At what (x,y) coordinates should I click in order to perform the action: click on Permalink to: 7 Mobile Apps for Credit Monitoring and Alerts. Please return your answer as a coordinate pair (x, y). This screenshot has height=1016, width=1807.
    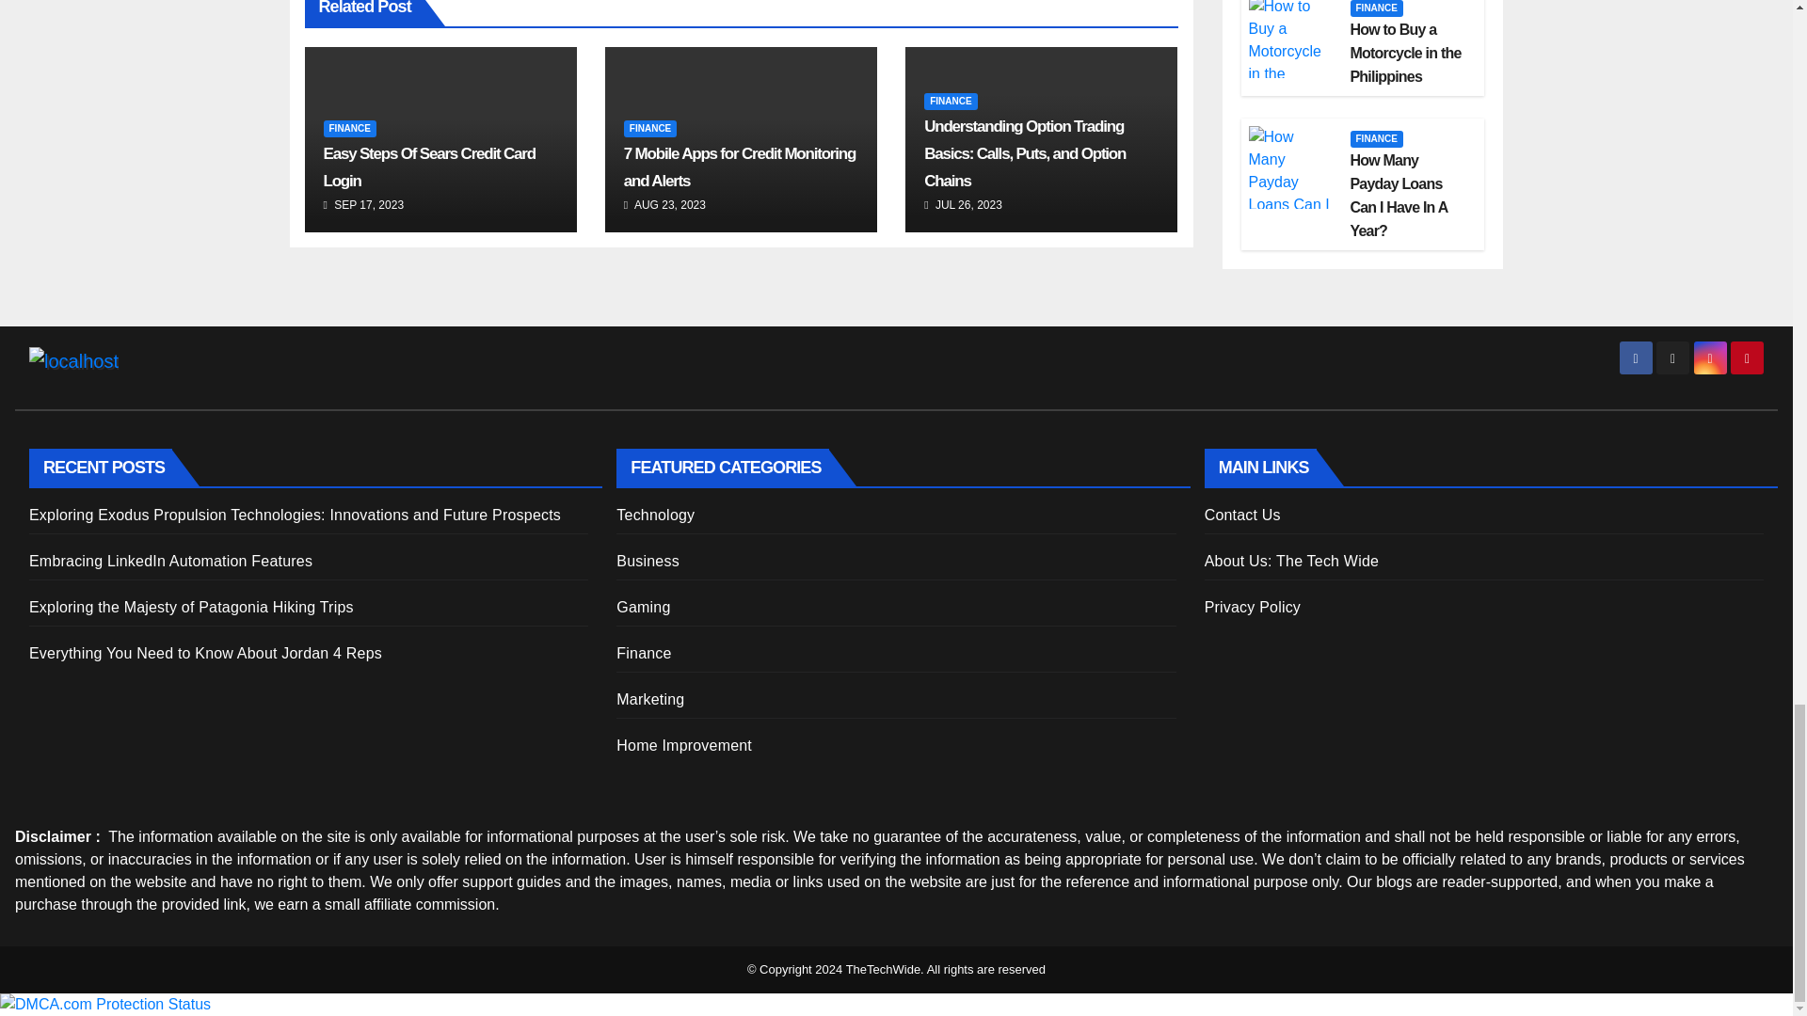
    Looking at the image, I should click on (739, 167).